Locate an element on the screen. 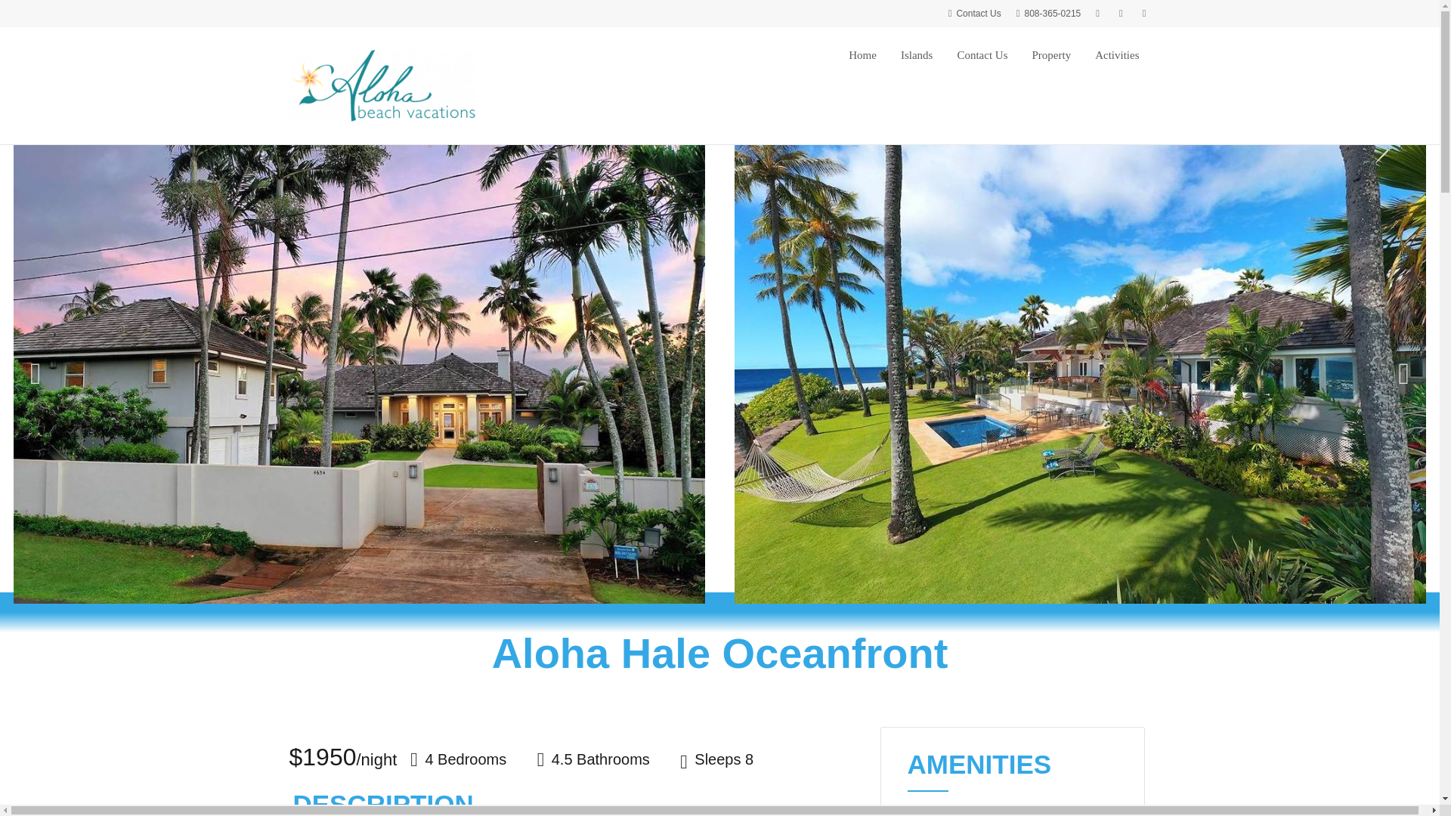 This screenshot has width=1451, height=816. Contact Us is located at coordinates (981, 54).